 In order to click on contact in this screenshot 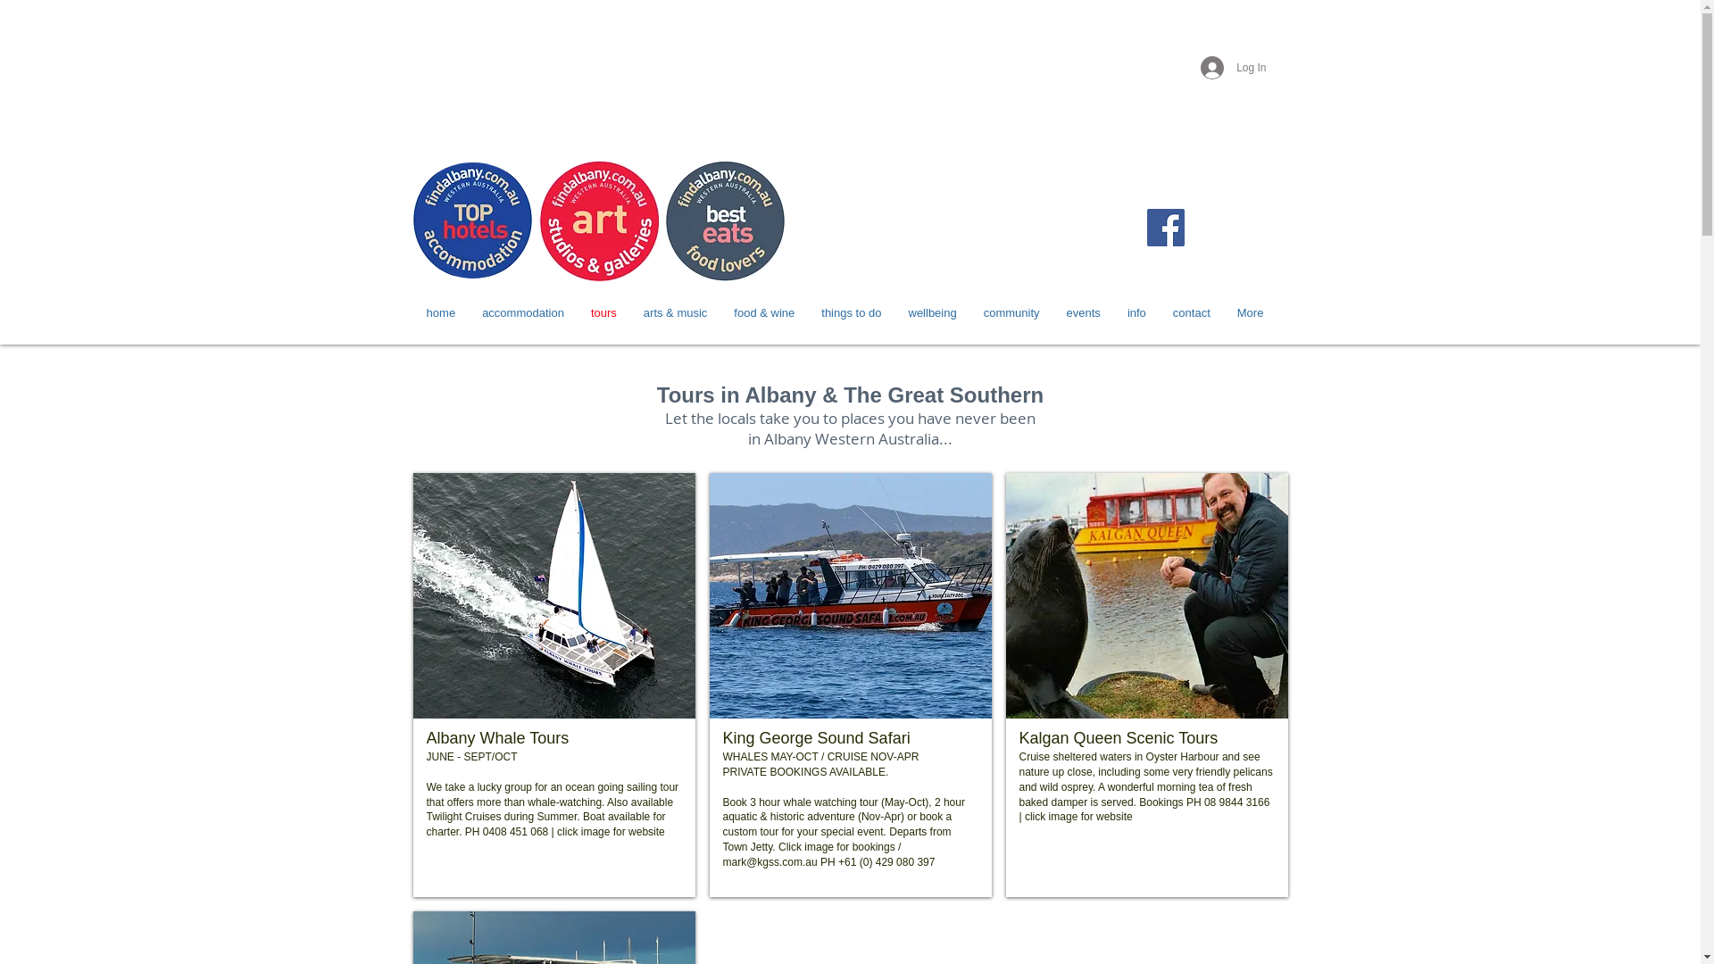, I will do `click(1192, 316)`.